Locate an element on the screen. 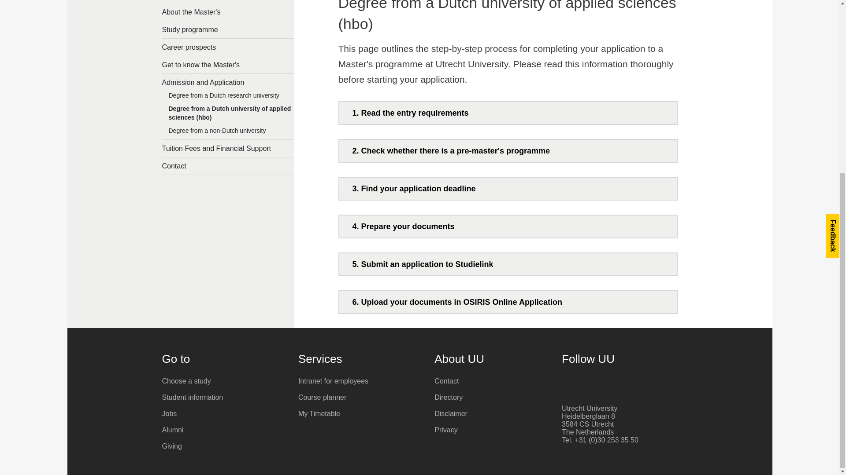 This screenshot has height=475, width=846. 4. Prepare your documents is located at coordinates (508, 227).